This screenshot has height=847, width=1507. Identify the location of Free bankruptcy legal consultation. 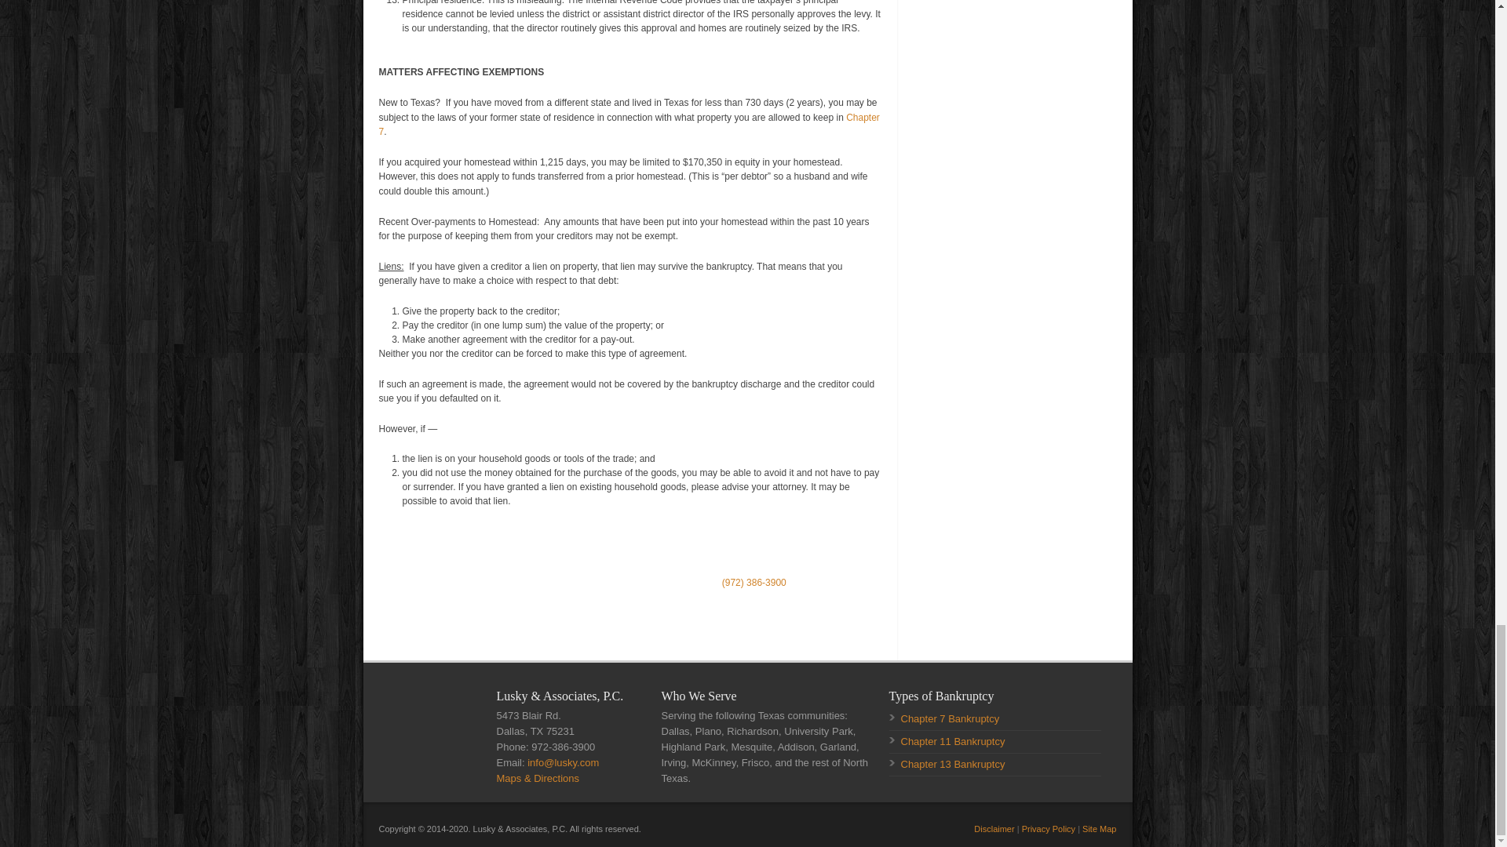
(753, 582).